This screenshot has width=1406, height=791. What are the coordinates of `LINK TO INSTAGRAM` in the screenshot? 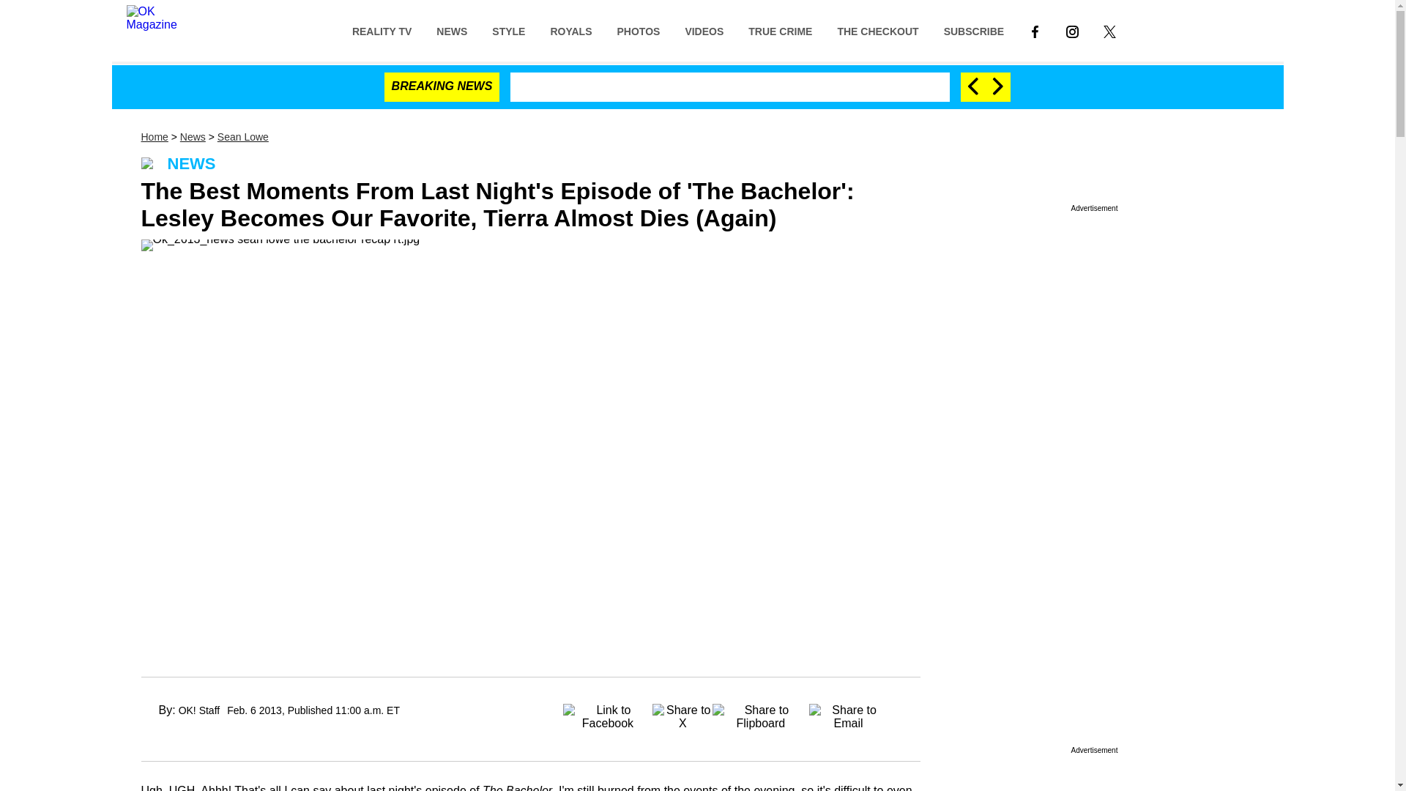 It's located at (1072, 30).